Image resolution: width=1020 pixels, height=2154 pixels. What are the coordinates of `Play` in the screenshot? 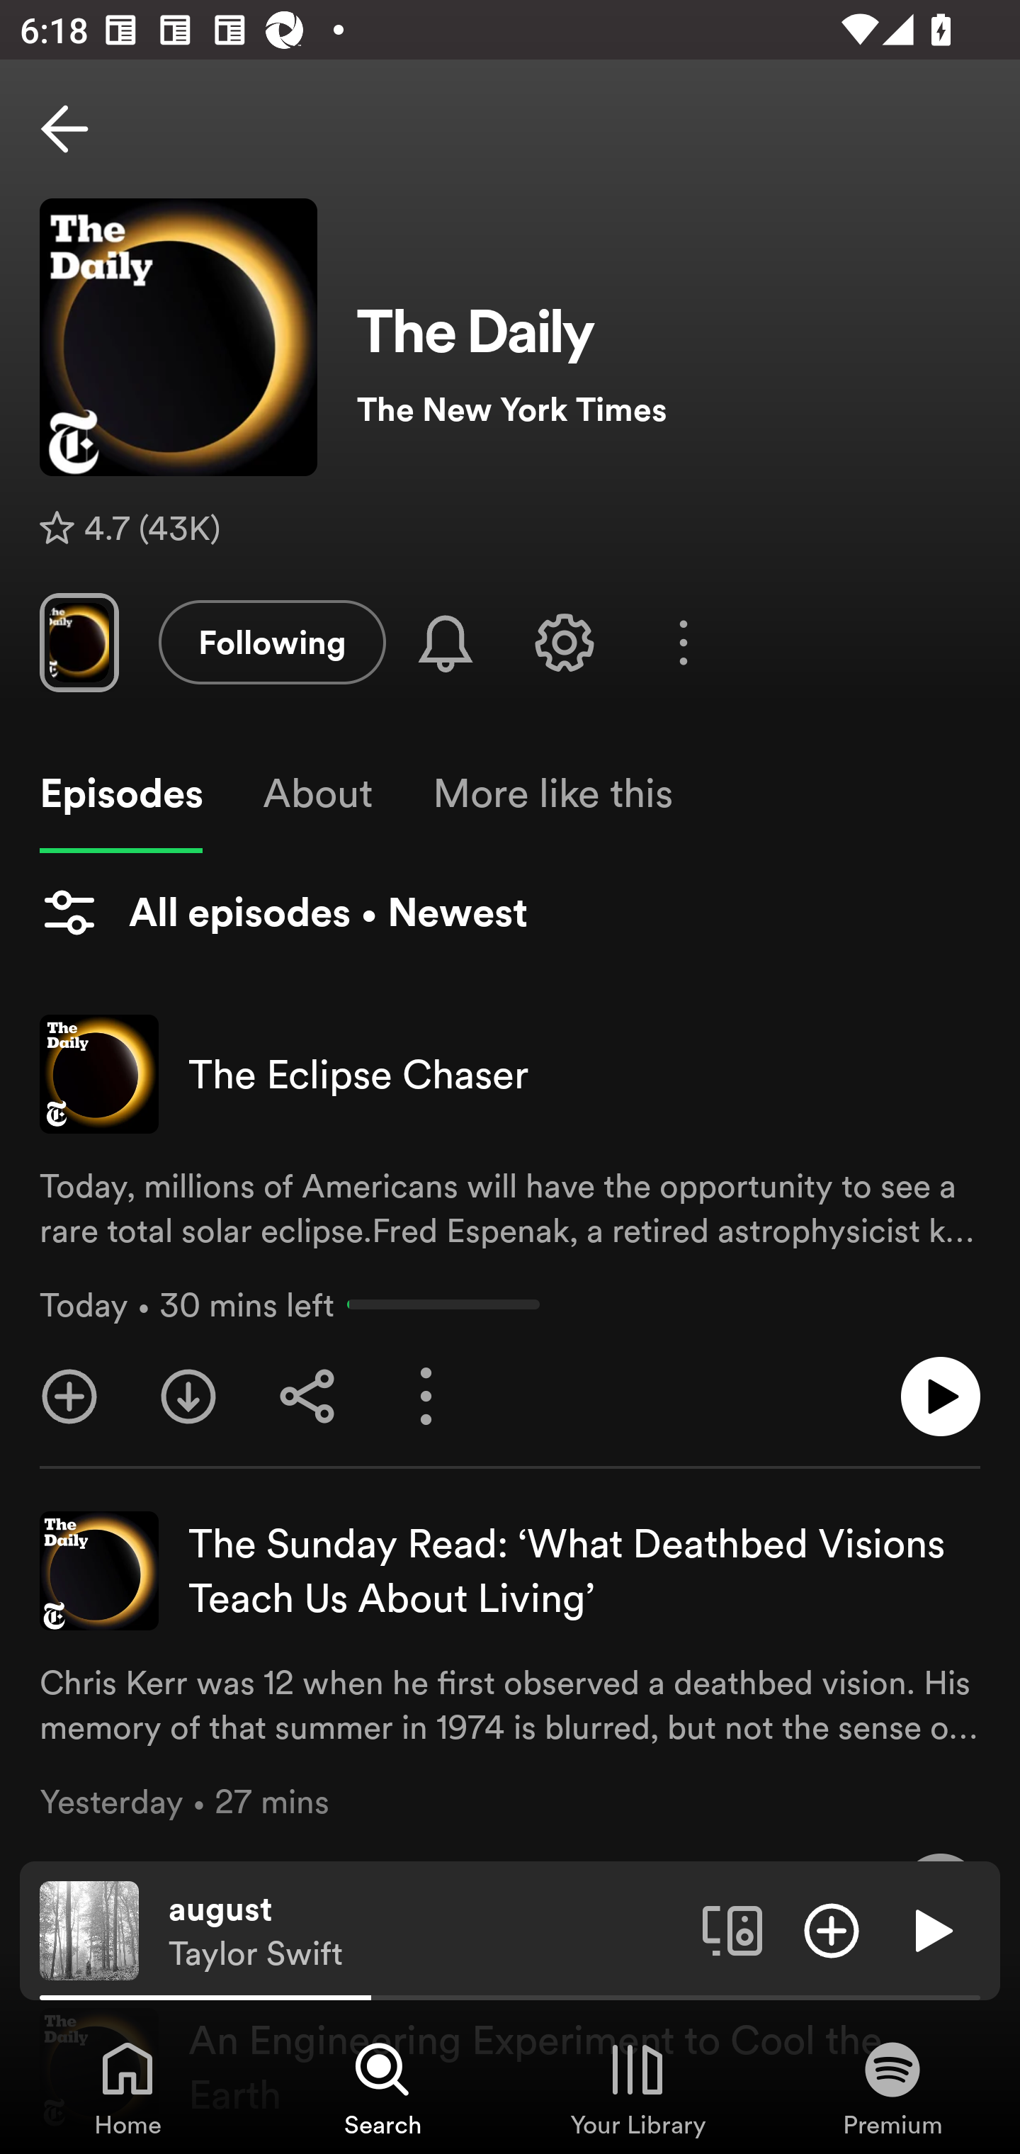 It's located at (931, 1929).